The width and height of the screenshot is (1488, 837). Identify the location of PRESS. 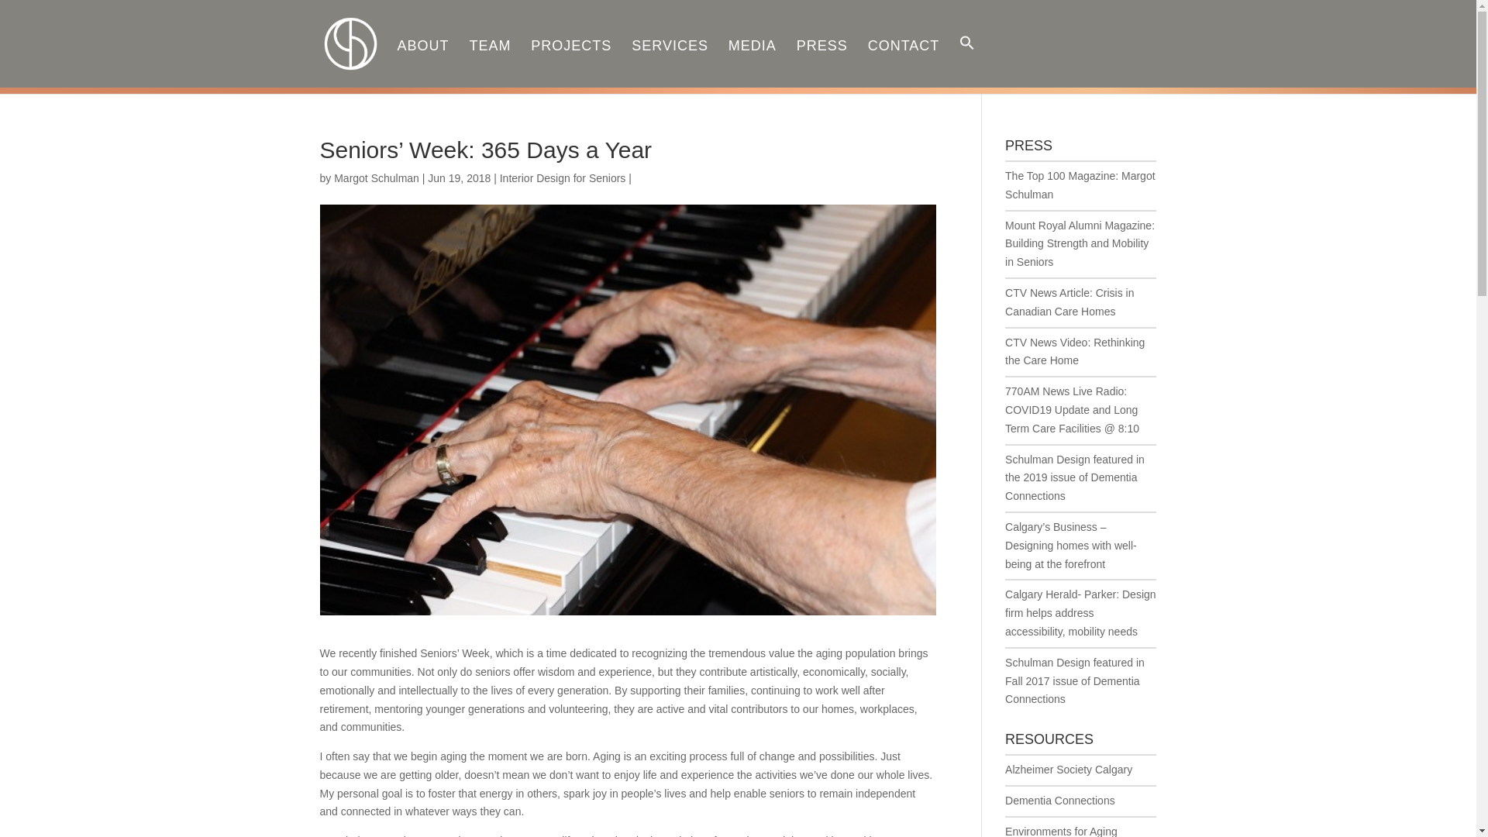
(821, 63).